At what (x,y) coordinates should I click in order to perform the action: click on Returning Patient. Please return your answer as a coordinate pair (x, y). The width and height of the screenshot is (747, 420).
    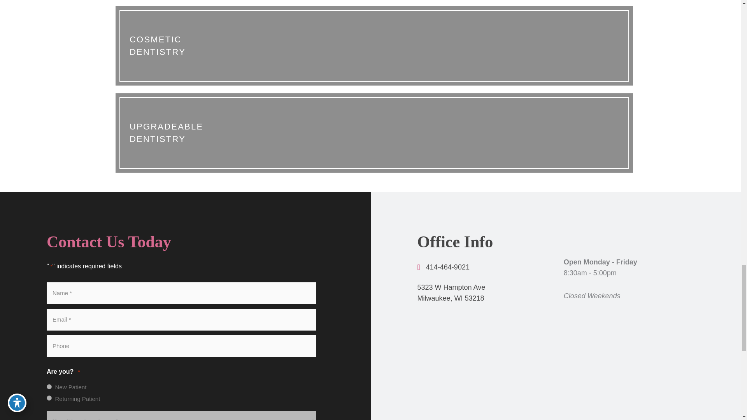
    Looking at the image, I should click on (49, 398).